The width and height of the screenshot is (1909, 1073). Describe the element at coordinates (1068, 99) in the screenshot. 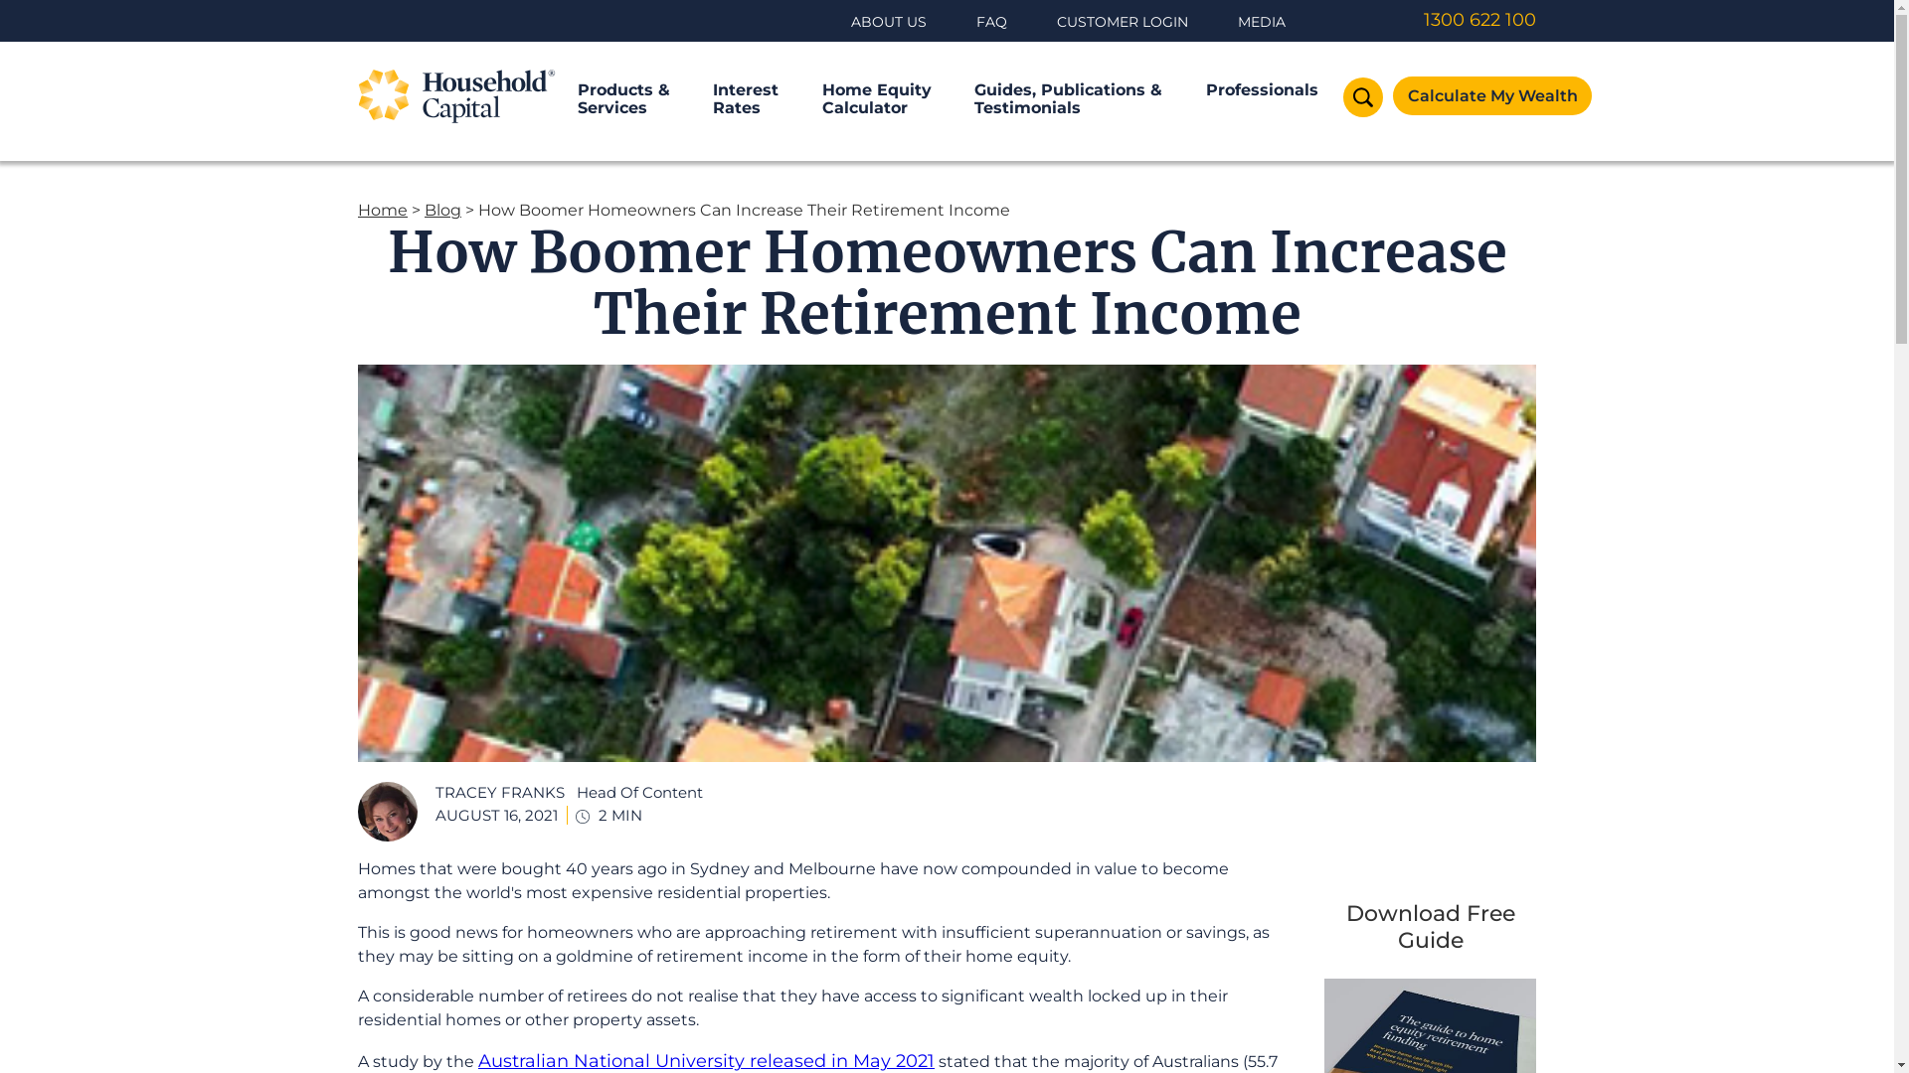

I see `Guides, Publications &
Testimonials` at that location.